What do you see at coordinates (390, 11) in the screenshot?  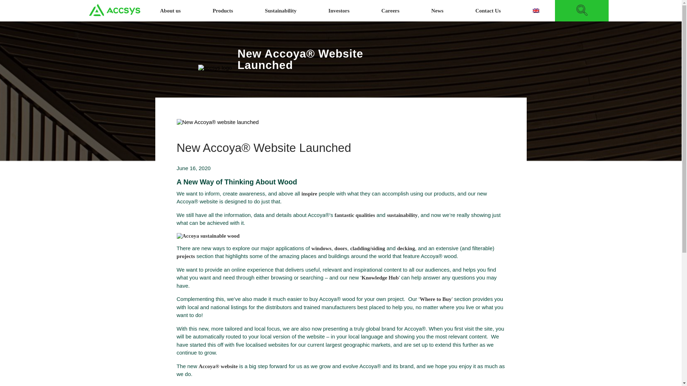 I see `Careers` at bounding box center [390, 11].